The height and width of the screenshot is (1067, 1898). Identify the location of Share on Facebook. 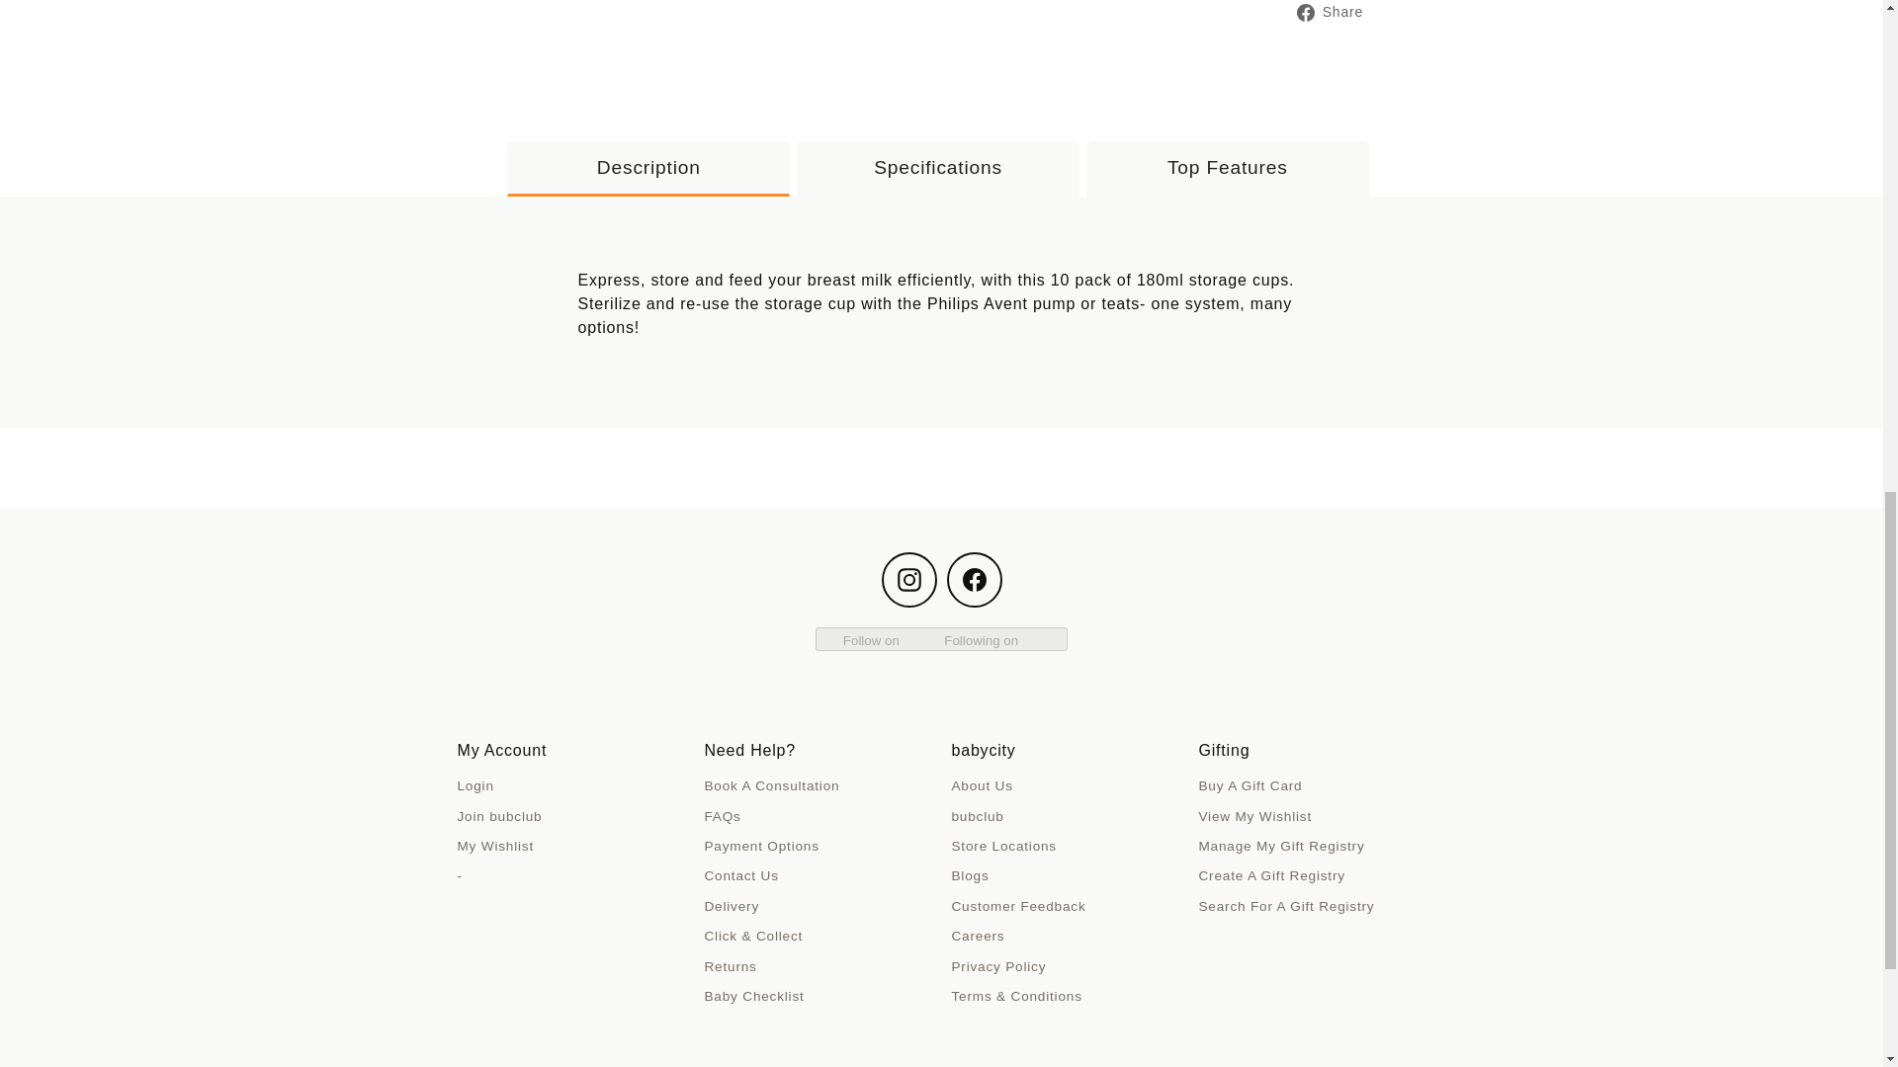
(1337, 12).